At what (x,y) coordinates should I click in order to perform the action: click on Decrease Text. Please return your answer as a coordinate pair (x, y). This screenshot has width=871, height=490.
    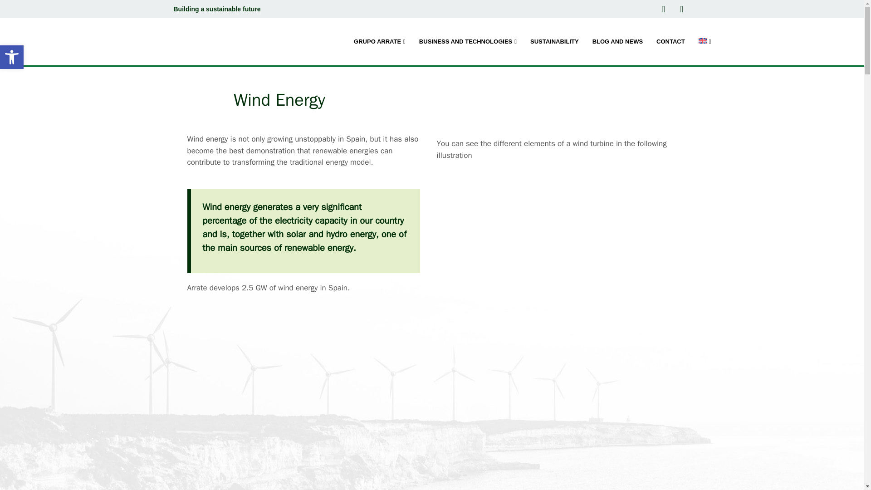
    Looking at the image, I should click on (12, 57).